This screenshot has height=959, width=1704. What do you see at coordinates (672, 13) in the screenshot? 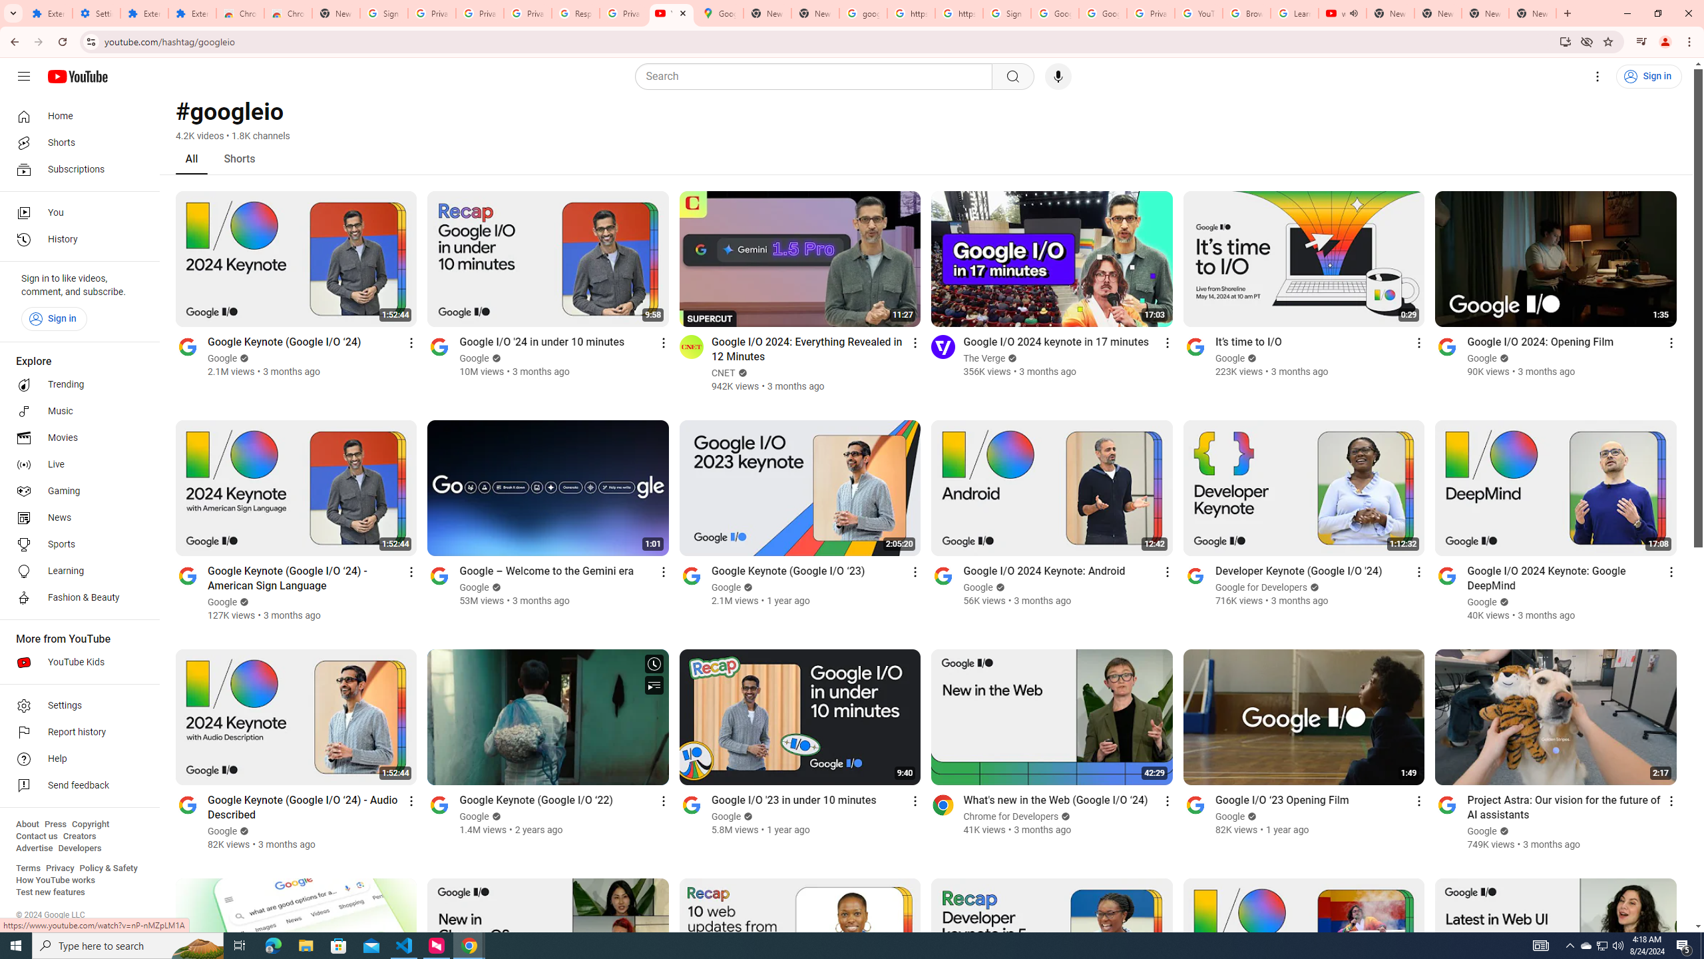
I see `YouTube` at bounding box center [672, 13].